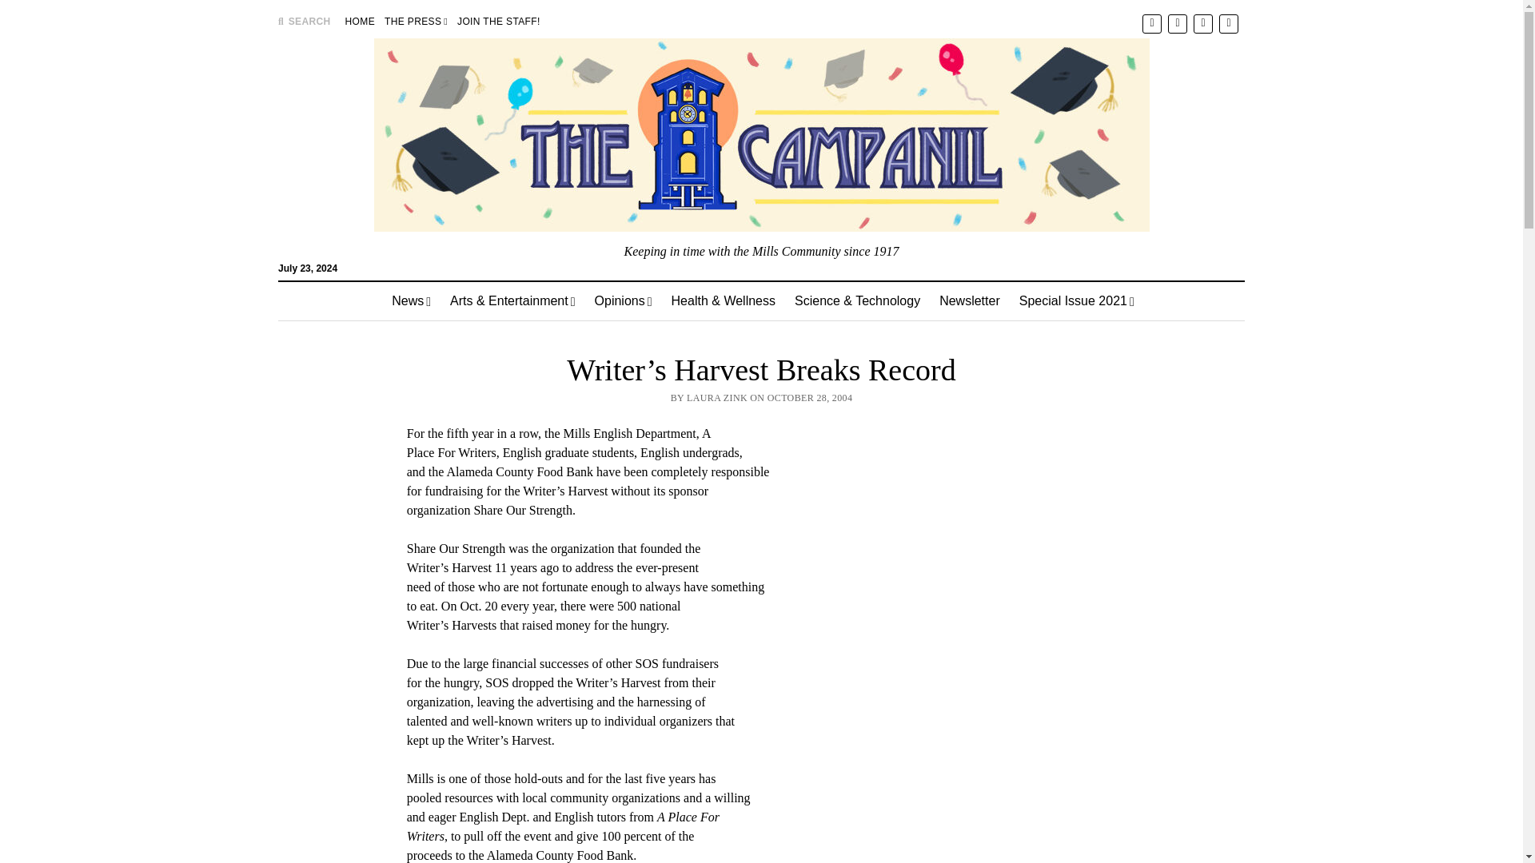 This screenshot has height=863, width=1535. What do you see at coordinates (998, 136) in the screenshot?
I see `Search` at bounding box center [998, 136].